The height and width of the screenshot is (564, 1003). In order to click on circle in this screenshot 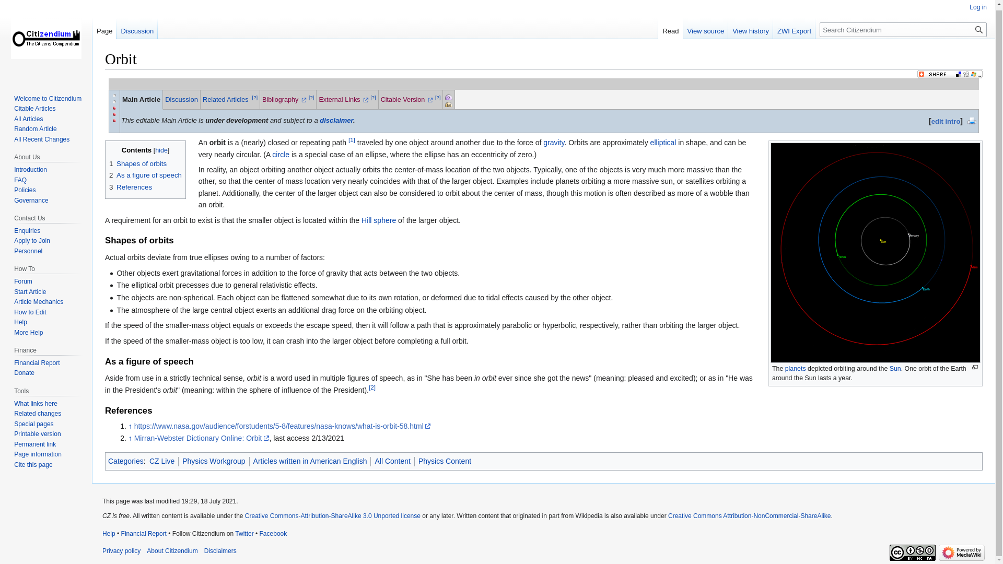, I will do `click(281, 155)`.